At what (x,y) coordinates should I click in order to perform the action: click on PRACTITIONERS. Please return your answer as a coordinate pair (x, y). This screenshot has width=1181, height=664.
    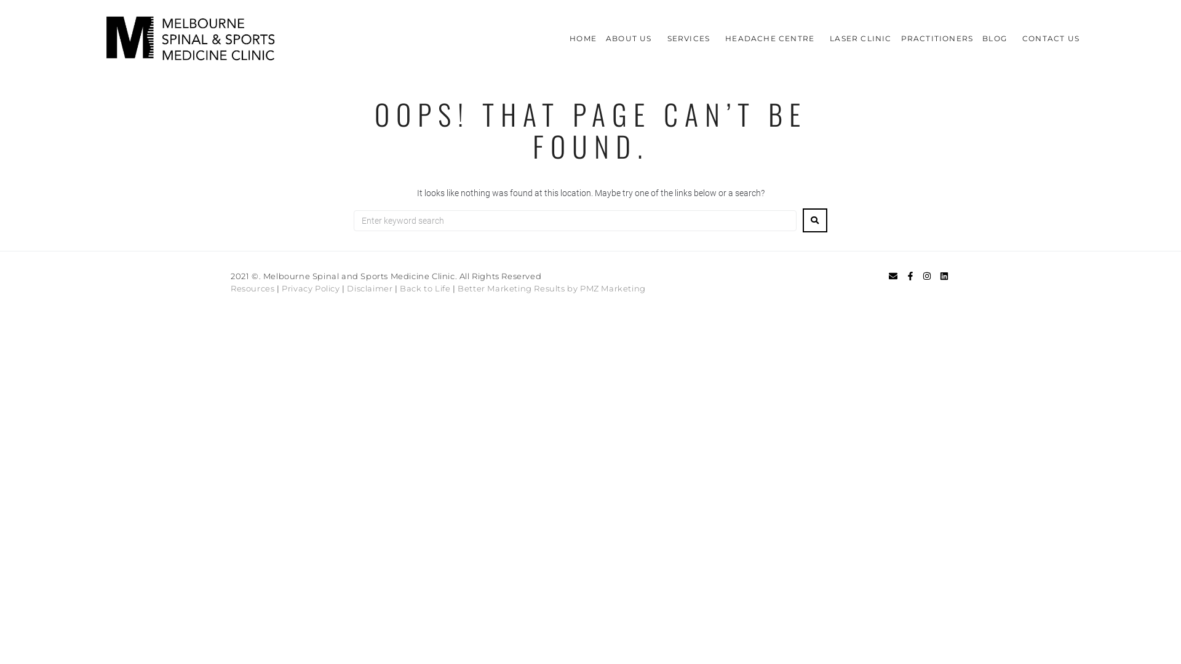
    Looking at the image, I should click on (937, 31).